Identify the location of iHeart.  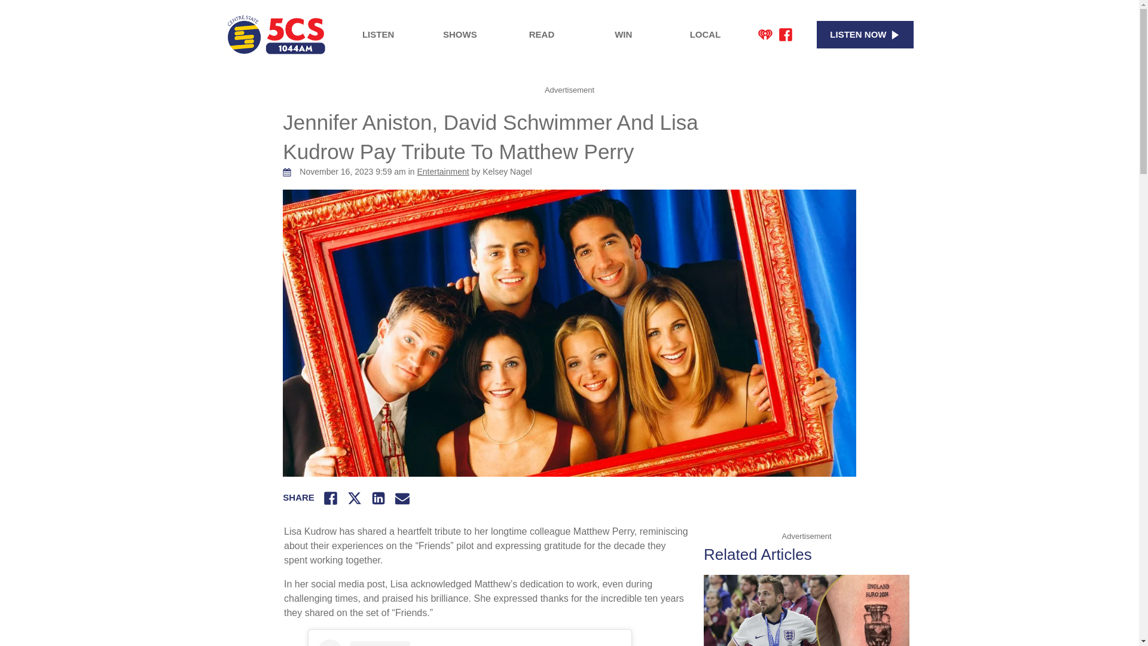
(765, 35).